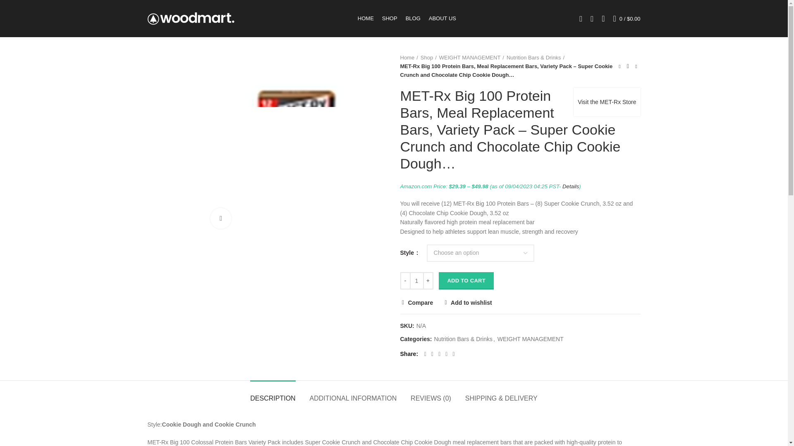  Describe the element at coordinates (442, 18) in the screenshot. I see `ABOUT US` at that location.